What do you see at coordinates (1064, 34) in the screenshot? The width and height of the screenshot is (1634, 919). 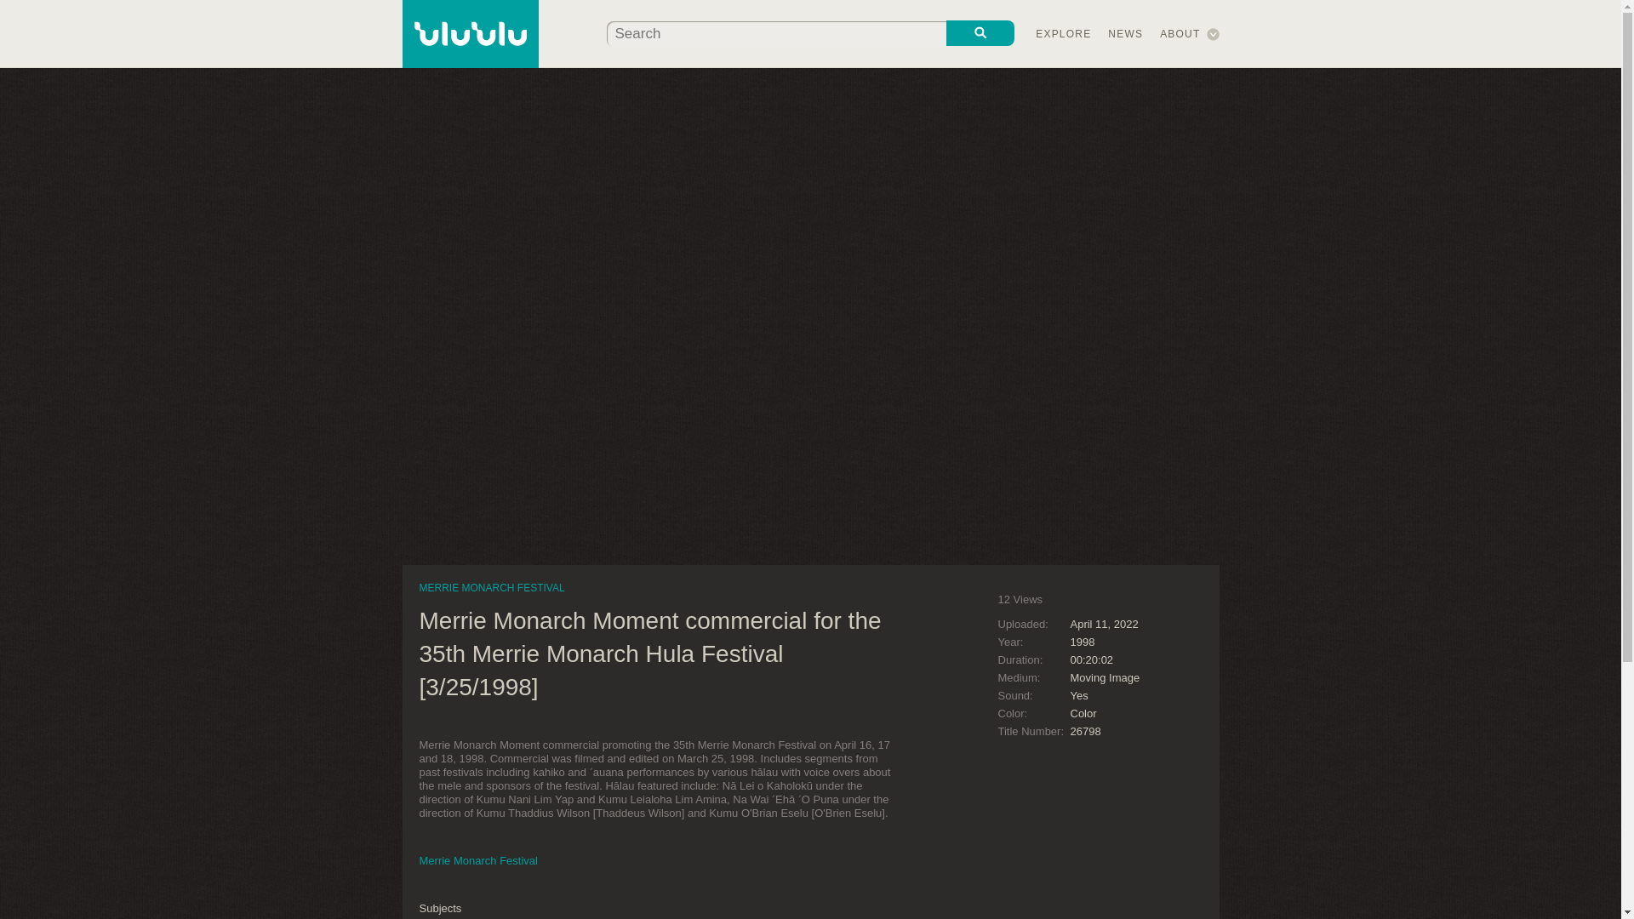 I see `EXPLORE` at bounding box center [1064, 34].